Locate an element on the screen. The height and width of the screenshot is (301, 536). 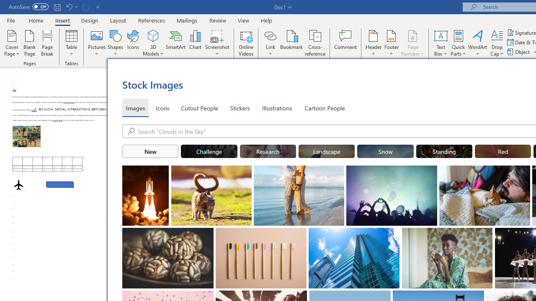
SmartArt... is located at coordinates (176, 43).